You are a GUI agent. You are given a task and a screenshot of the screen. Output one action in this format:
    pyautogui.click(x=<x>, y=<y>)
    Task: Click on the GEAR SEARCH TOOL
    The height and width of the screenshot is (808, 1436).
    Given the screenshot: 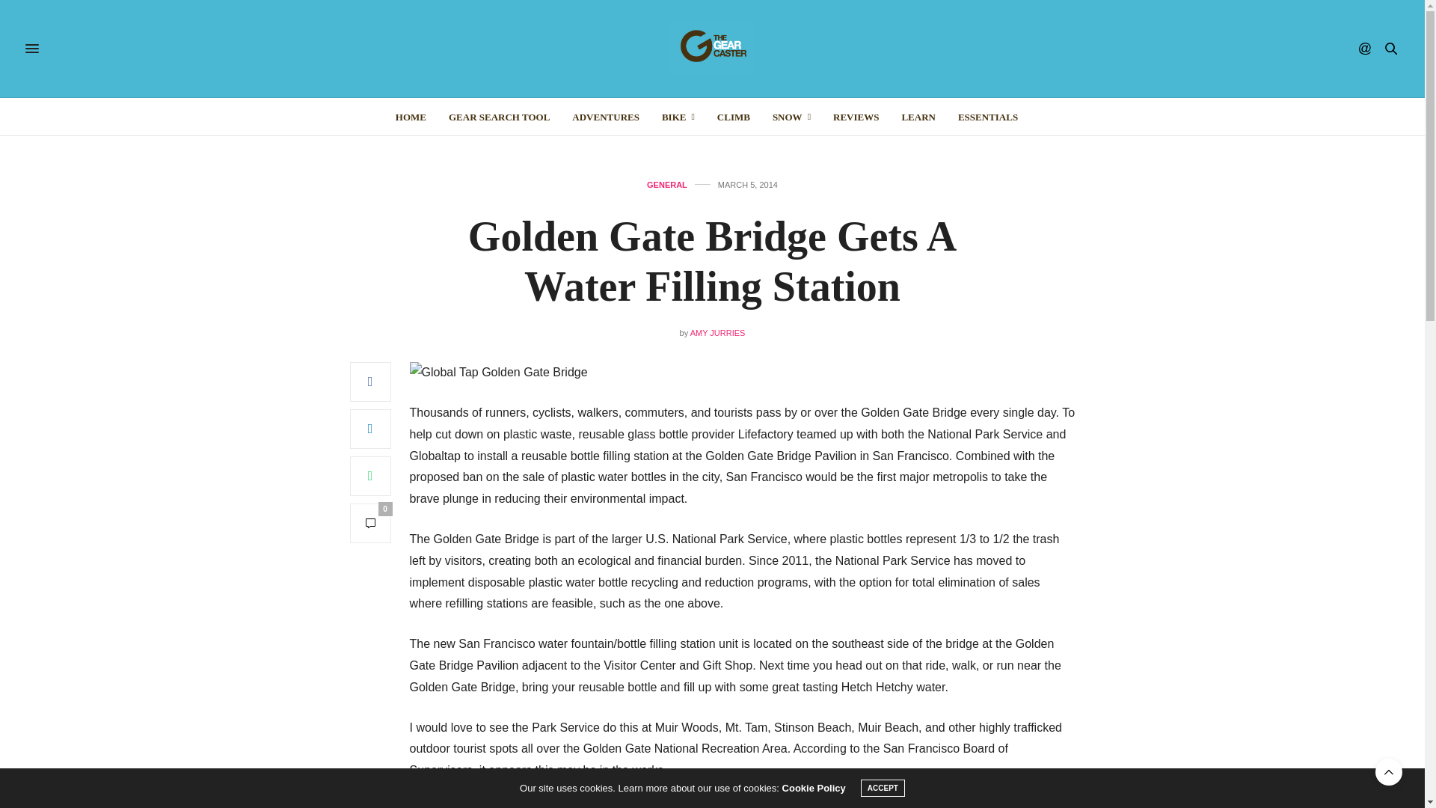 What is the action you would take?
    pyautogui.click(x=499, y=117)
    